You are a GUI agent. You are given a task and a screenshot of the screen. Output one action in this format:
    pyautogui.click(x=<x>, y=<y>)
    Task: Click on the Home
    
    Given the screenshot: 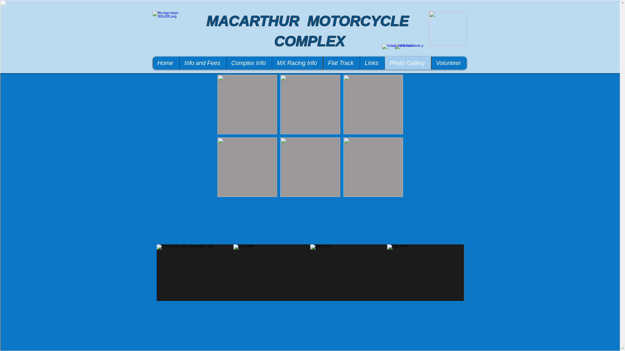 What is the action you would take?
    pyautogui.click(x=166, y=63)
    